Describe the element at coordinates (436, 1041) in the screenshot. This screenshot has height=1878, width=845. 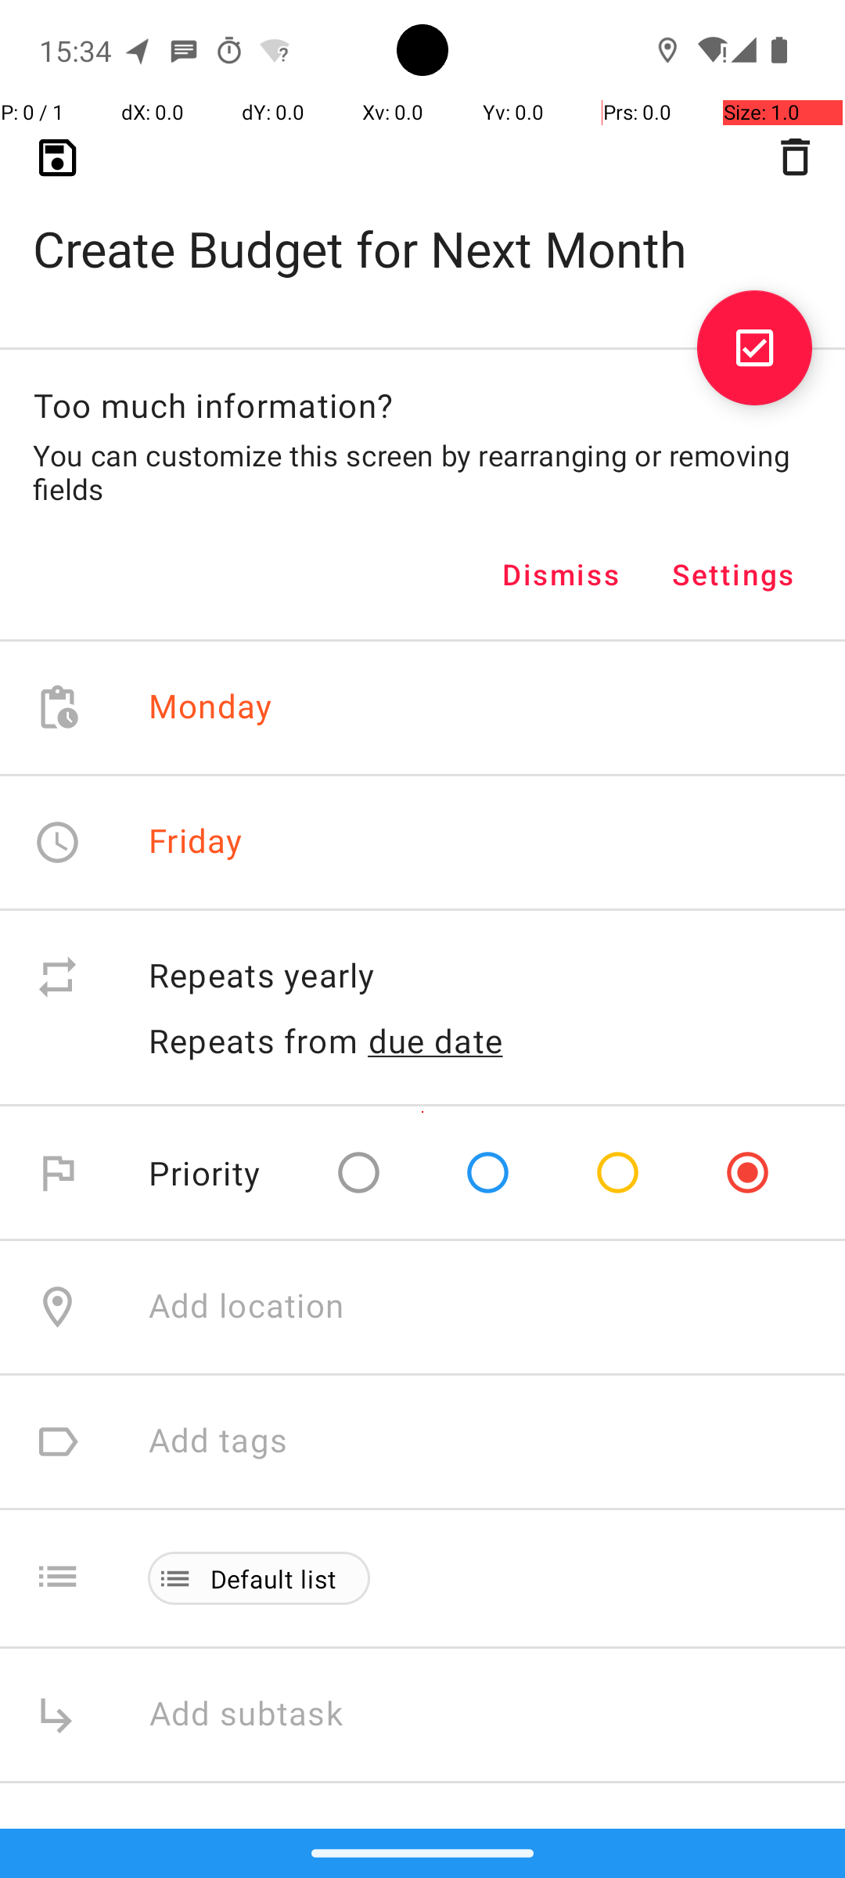
I see `due date` at that location.